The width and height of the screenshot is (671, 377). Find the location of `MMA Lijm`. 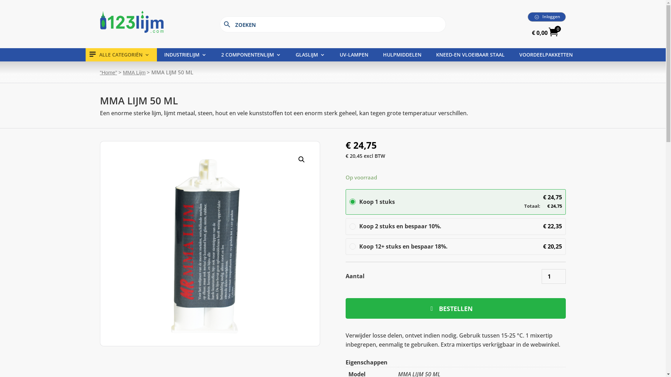

MMA Lijm is located at coordinates (134, 73).